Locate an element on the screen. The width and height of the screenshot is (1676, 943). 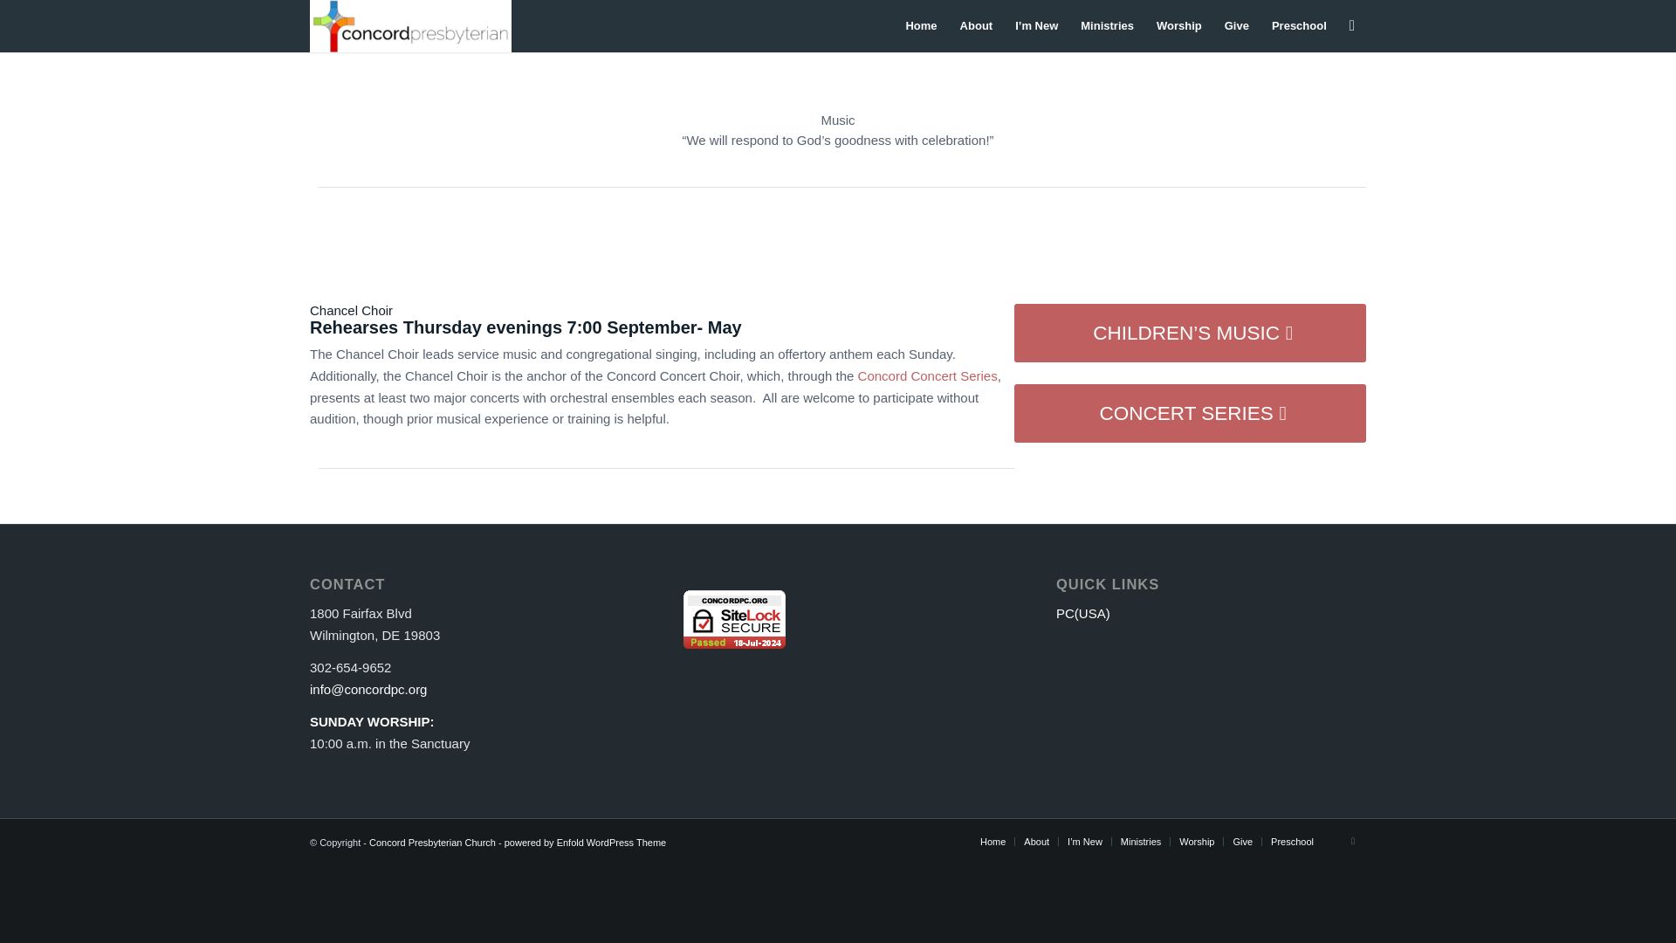
powered by Enfold WordPress Theme is located at coordinates (585, 842).